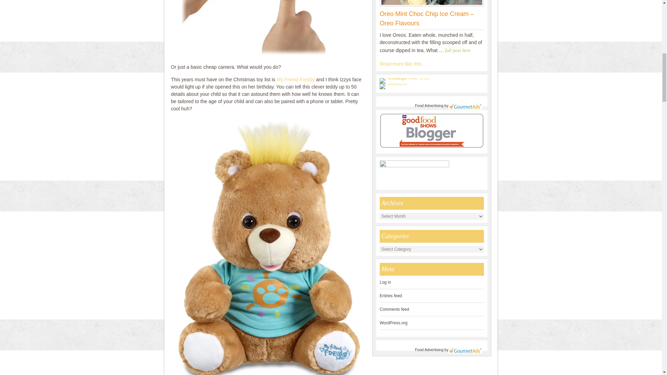  Describe the element at coordinates (393, 84) in the screenshot. I see `Foodies100` at that location.